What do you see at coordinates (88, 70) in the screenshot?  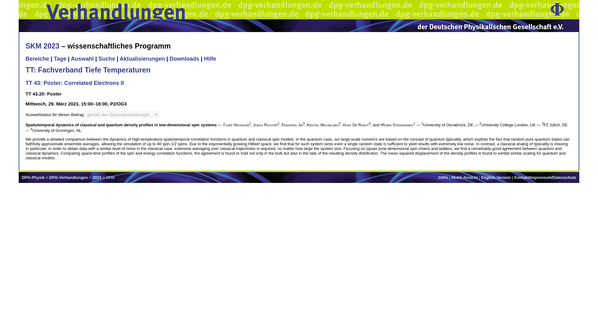 I see `TT: Fachverband Tiefe Temperaturen` at bounding box center [88, 70].